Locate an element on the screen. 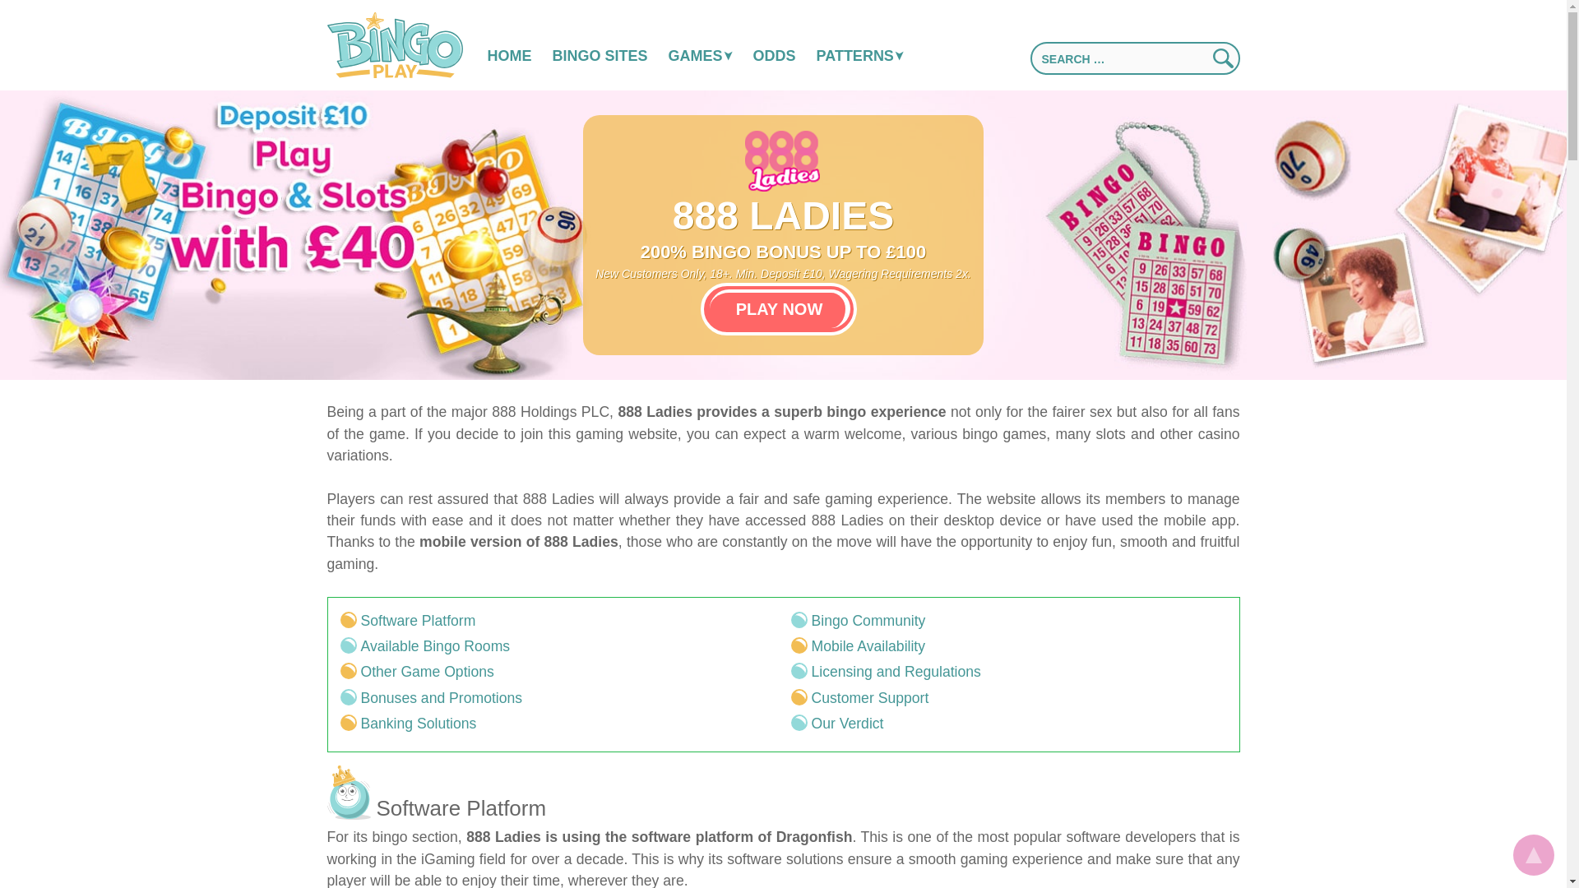  Other Game Options is located at coordinates (426, 671).